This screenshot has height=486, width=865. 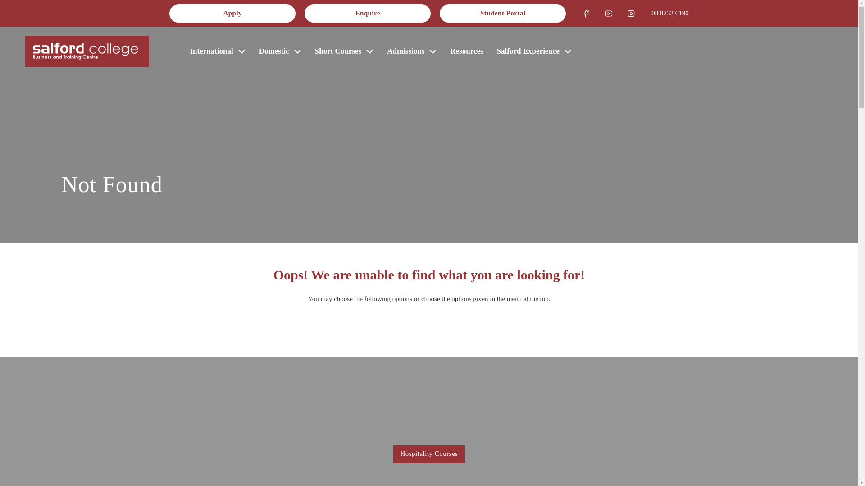 What do you see at coordinates (232, 13) in the screenshot?
I see `Apply` at bounding box center [232, 13].